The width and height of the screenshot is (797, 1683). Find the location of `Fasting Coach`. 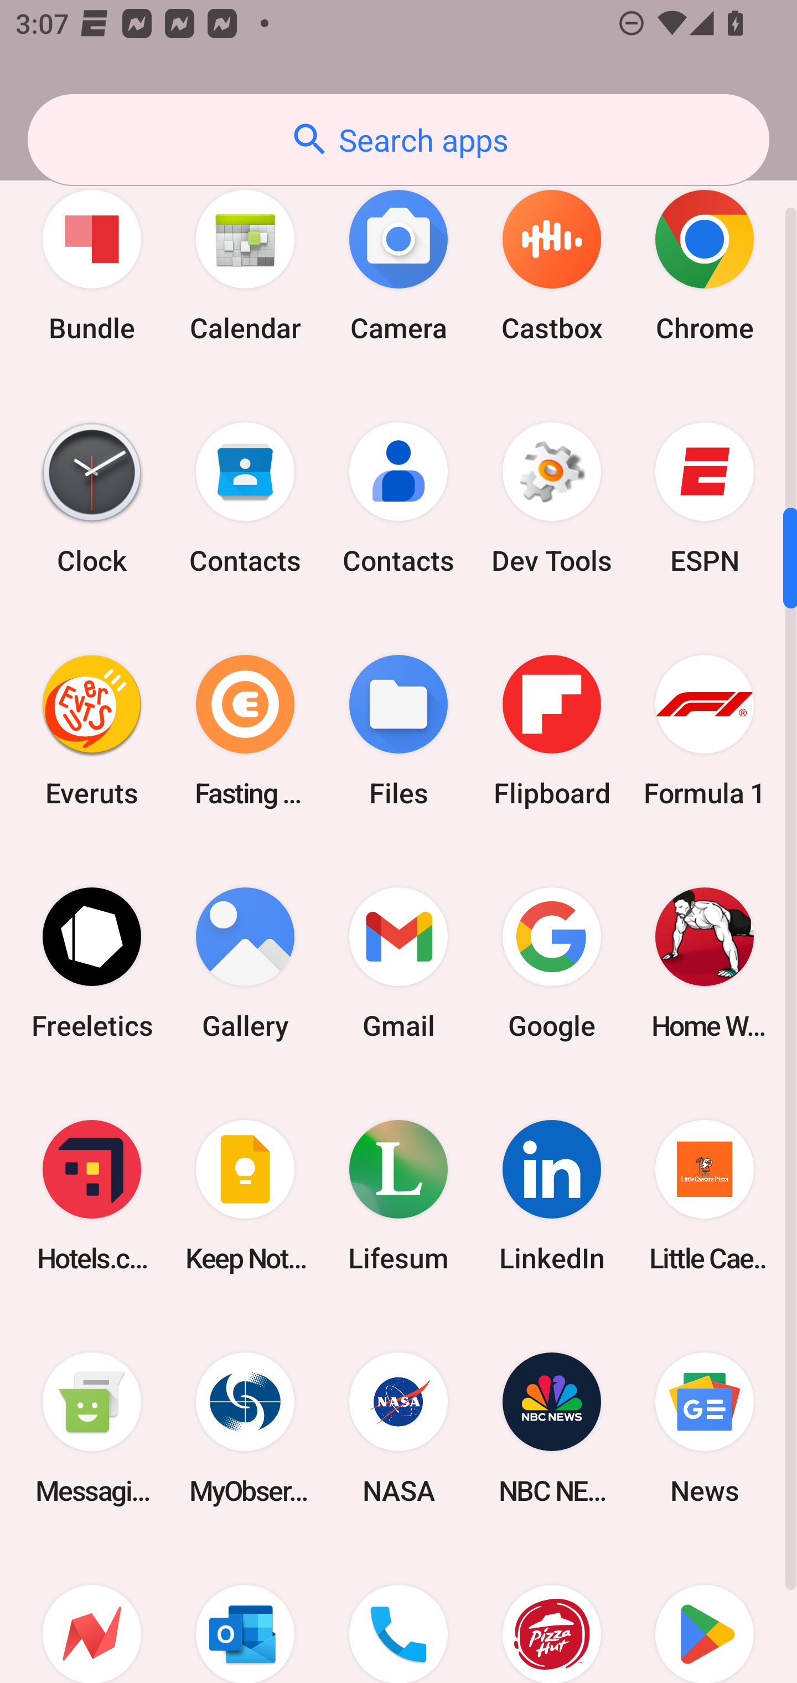

Fasting Coach is located at coordinates (245, 730).